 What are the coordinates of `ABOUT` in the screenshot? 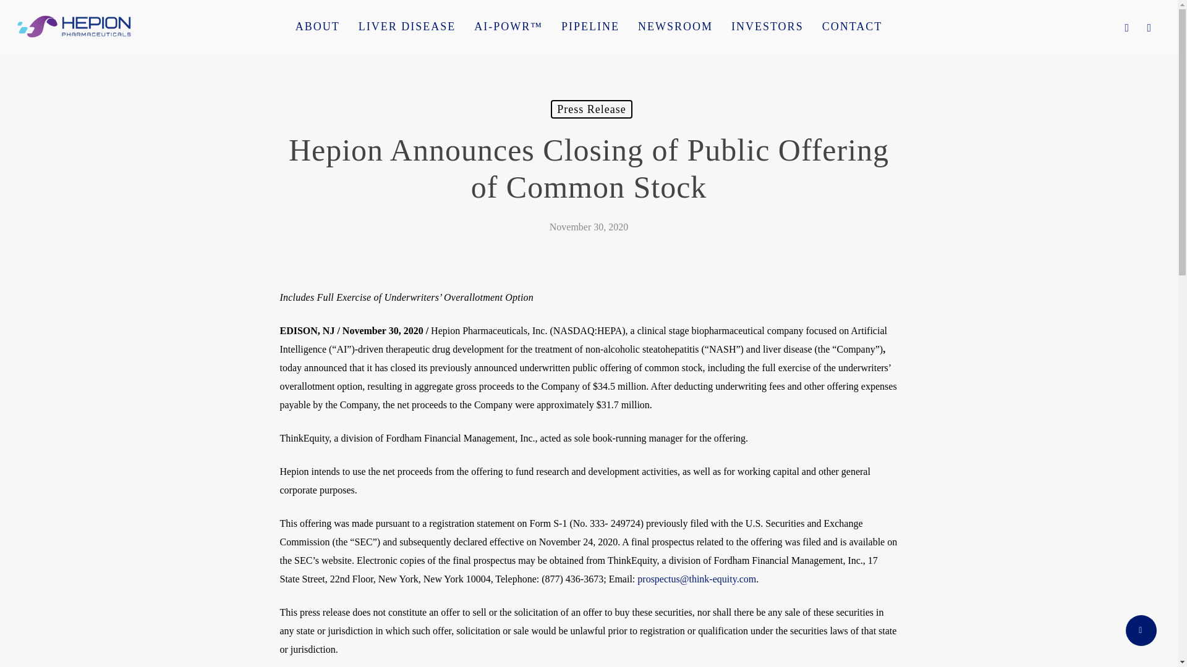 It's located at (317, 26).